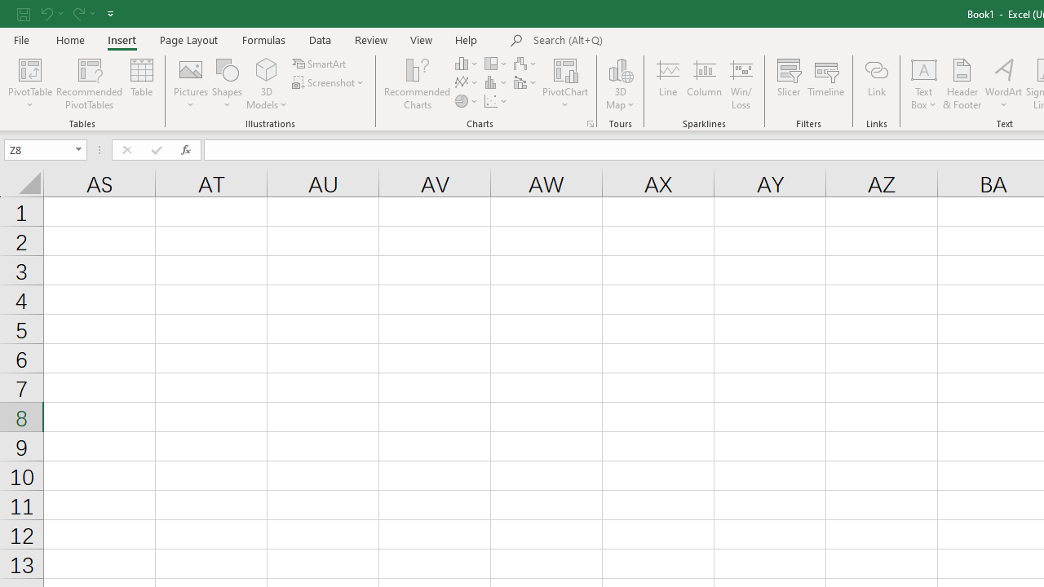 The height and width of the screenshot is (587, 1044). I want to click on SmartArt..., so click(320, 64).